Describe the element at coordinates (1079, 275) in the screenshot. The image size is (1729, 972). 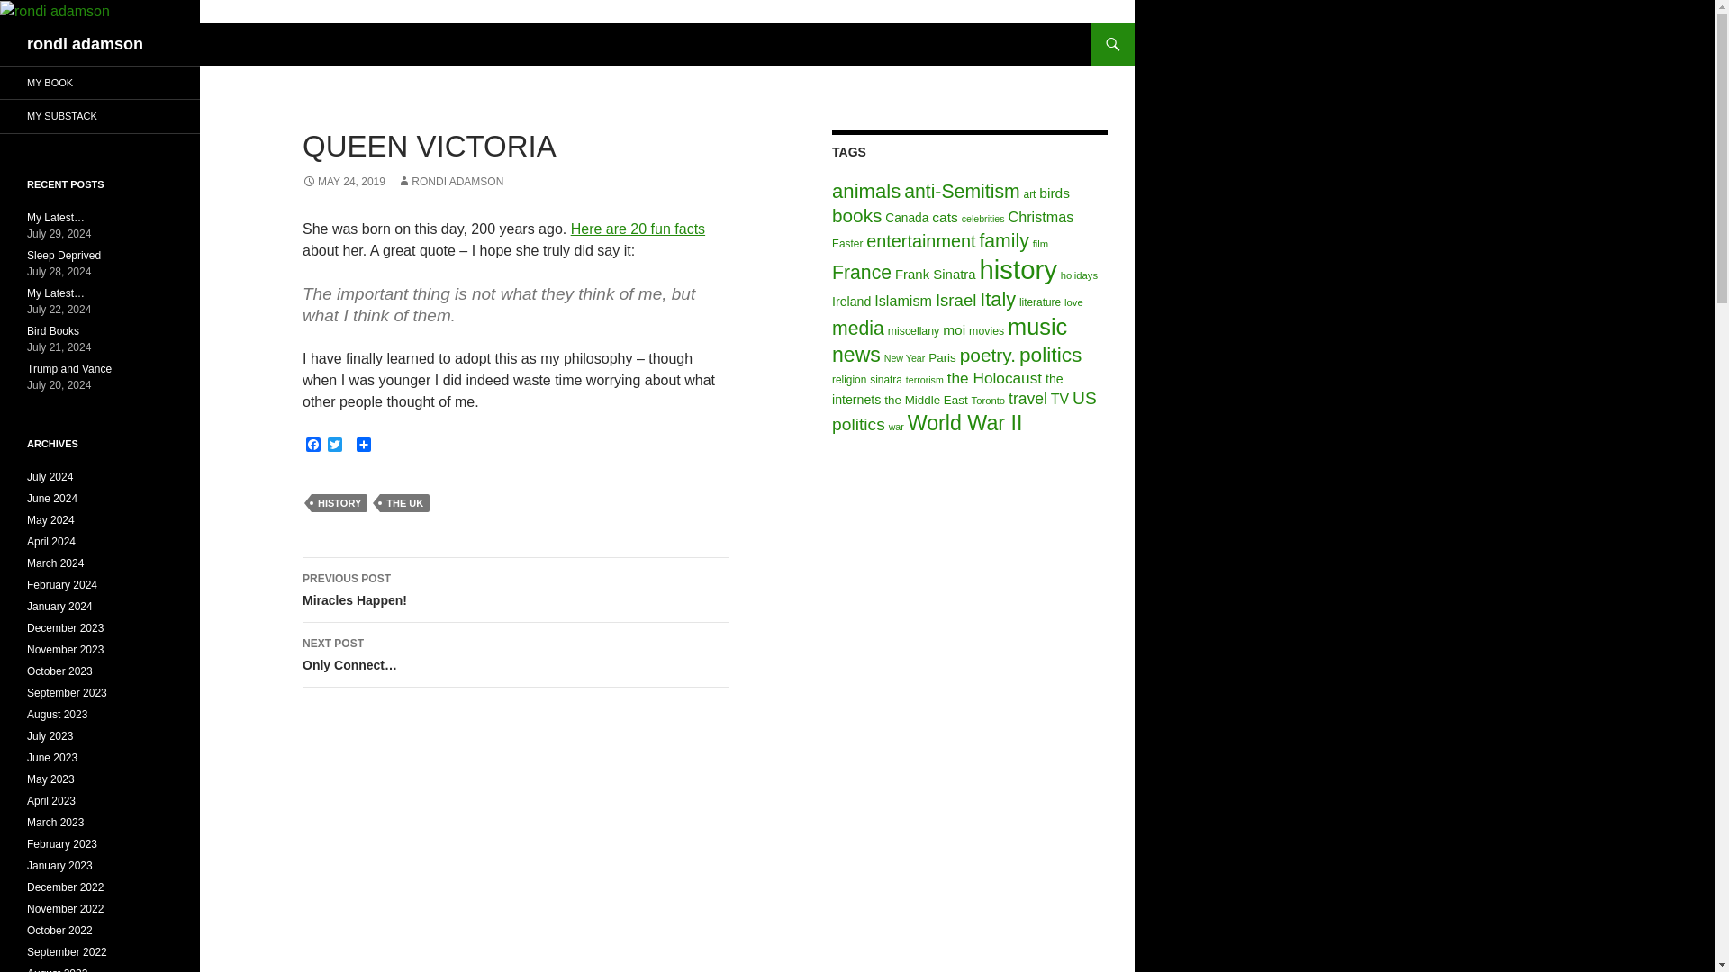
I see `holidays` at that location.